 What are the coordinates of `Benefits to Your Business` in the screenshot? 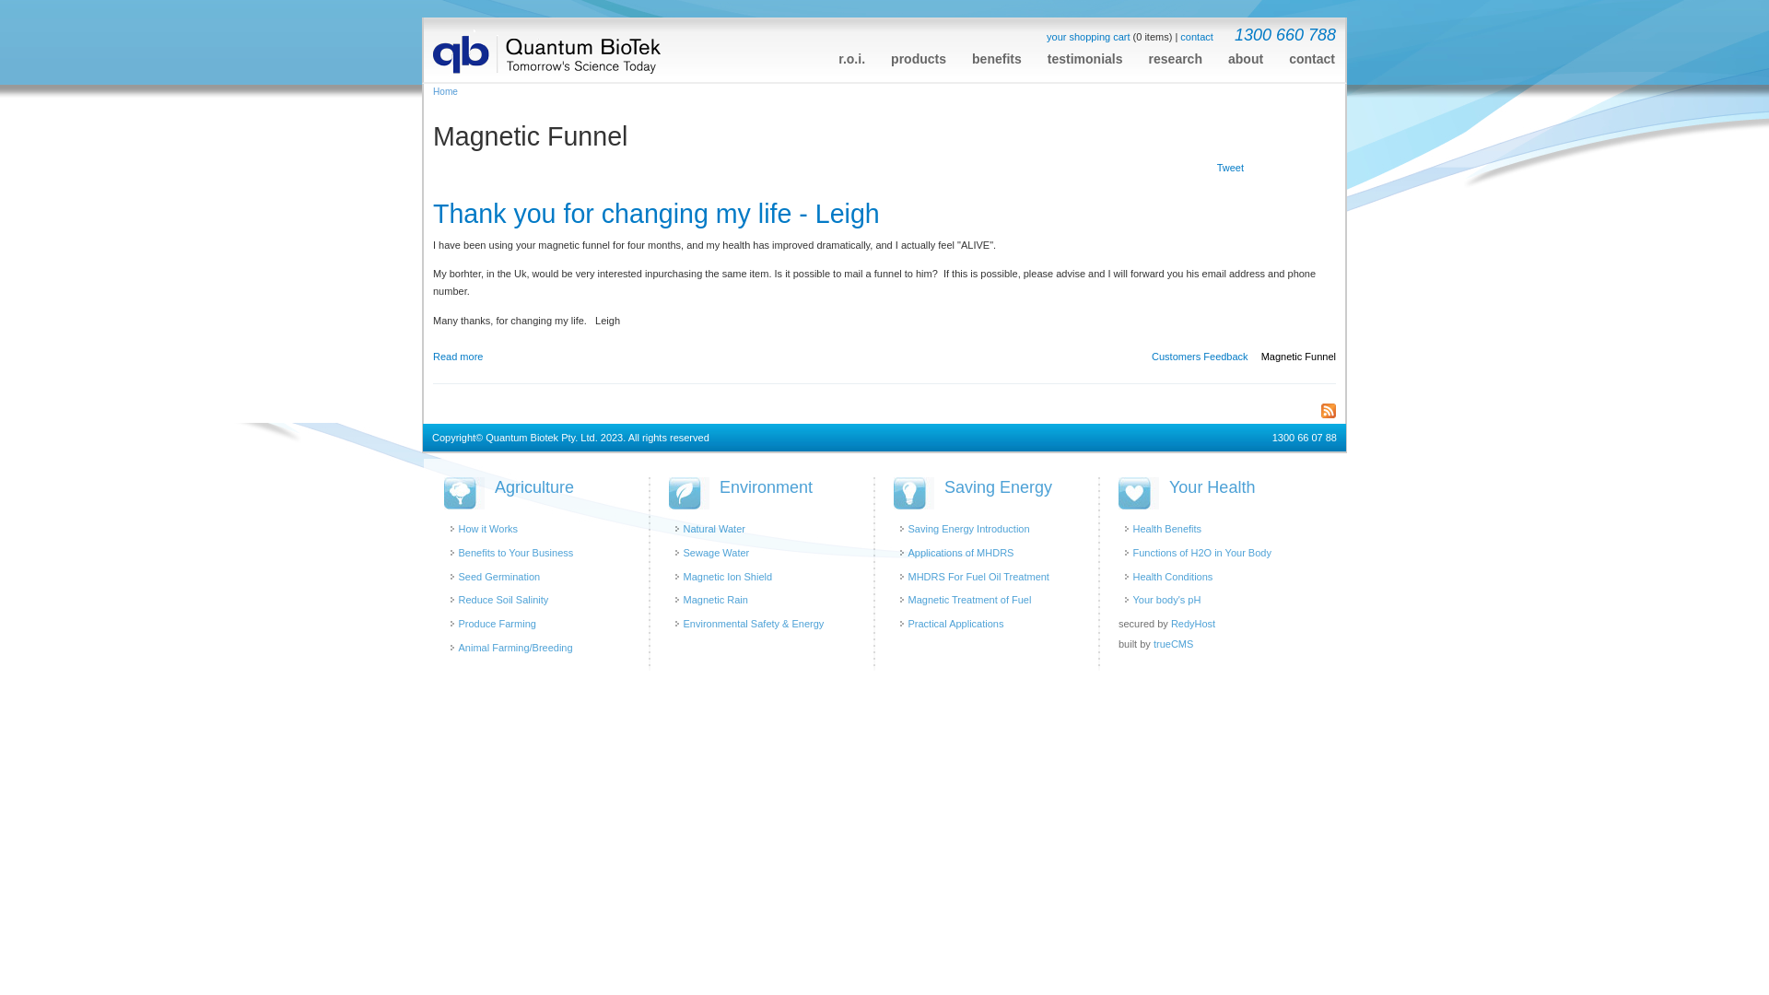 It's located at (516, 553).